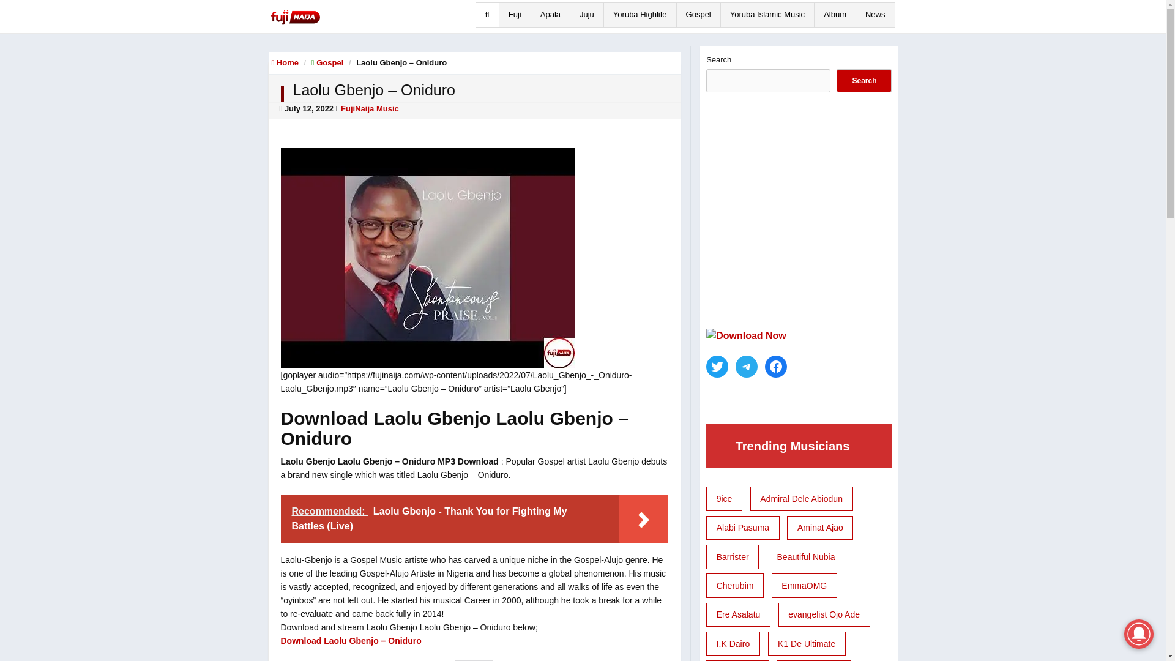 This screenshot has width=1175, height=661. What do you see at coordinates (514, 15) in the screenshot?
I see `Fuji` at bounding box center [514, 15].